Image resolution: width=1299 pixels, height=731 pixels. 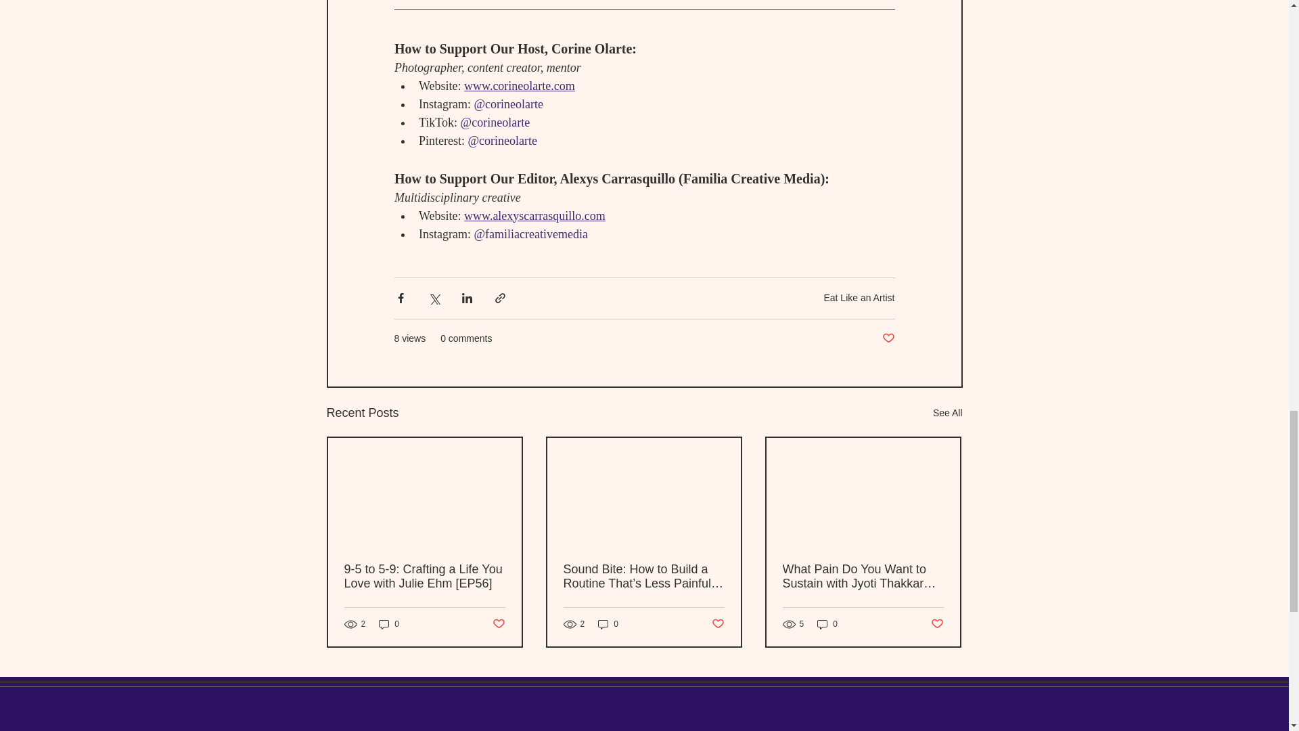 I want to click on www.alexyscarrasquillo.com, so click(x=534, y=215).